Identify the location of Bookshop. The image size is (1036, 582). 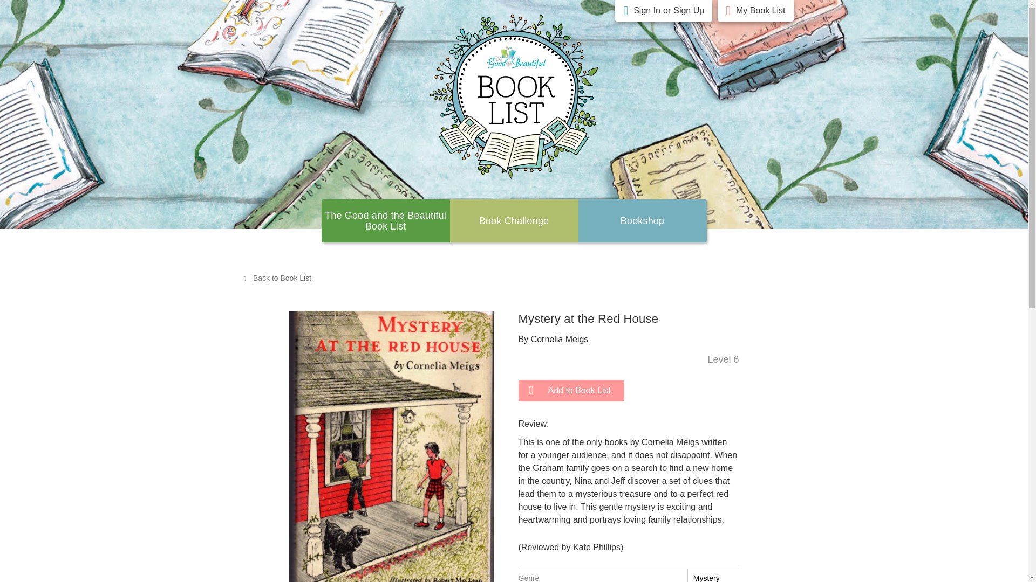
(643, 221).